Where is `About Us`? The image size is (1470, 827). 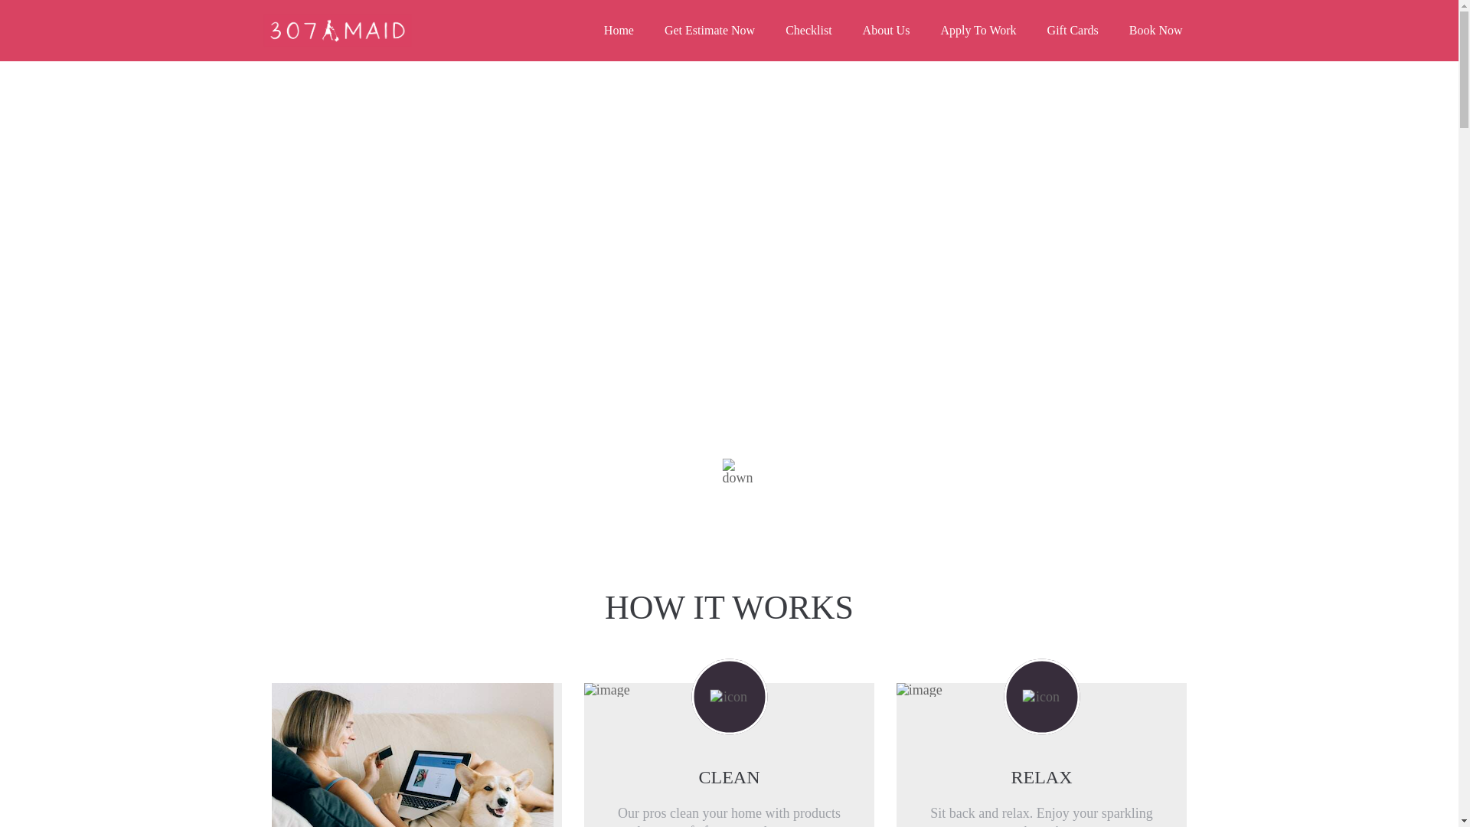 About Us is located at coordinates (887, 31).